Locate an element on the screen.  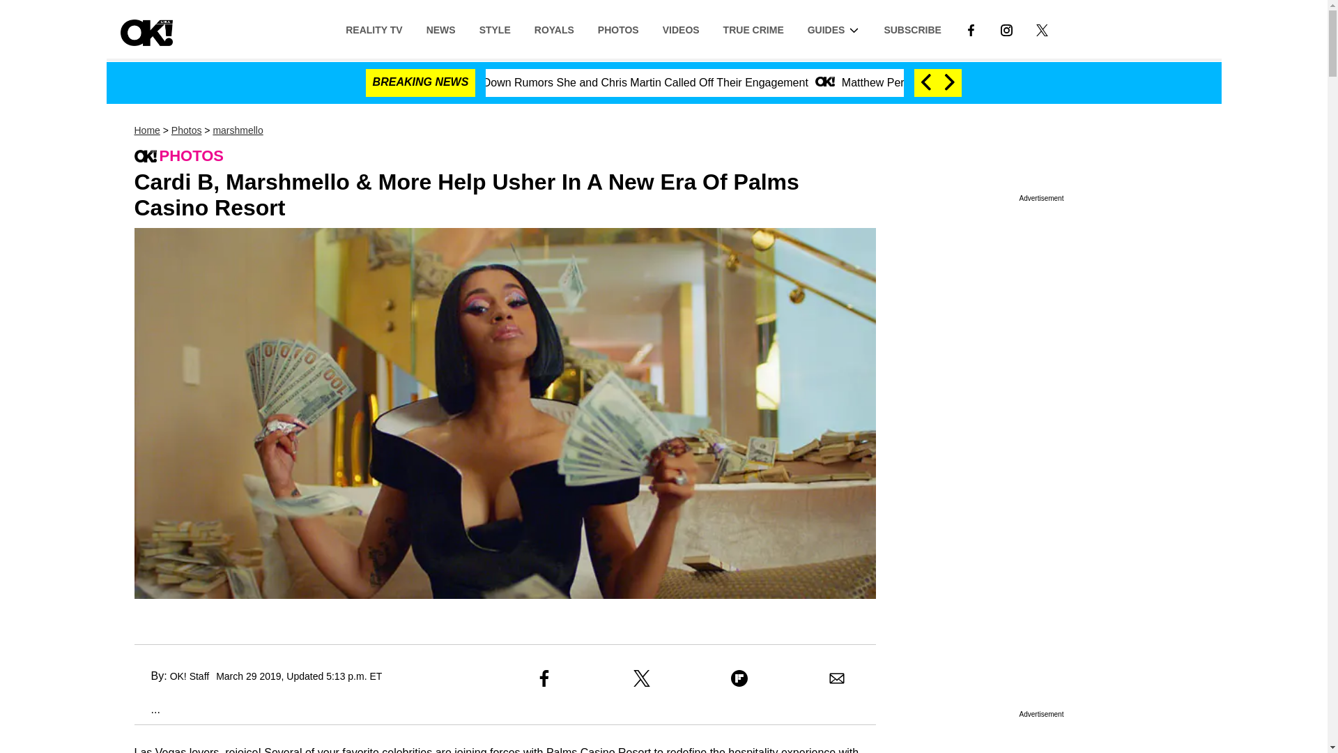
REALITY TV is located at coordinates (374, 29).